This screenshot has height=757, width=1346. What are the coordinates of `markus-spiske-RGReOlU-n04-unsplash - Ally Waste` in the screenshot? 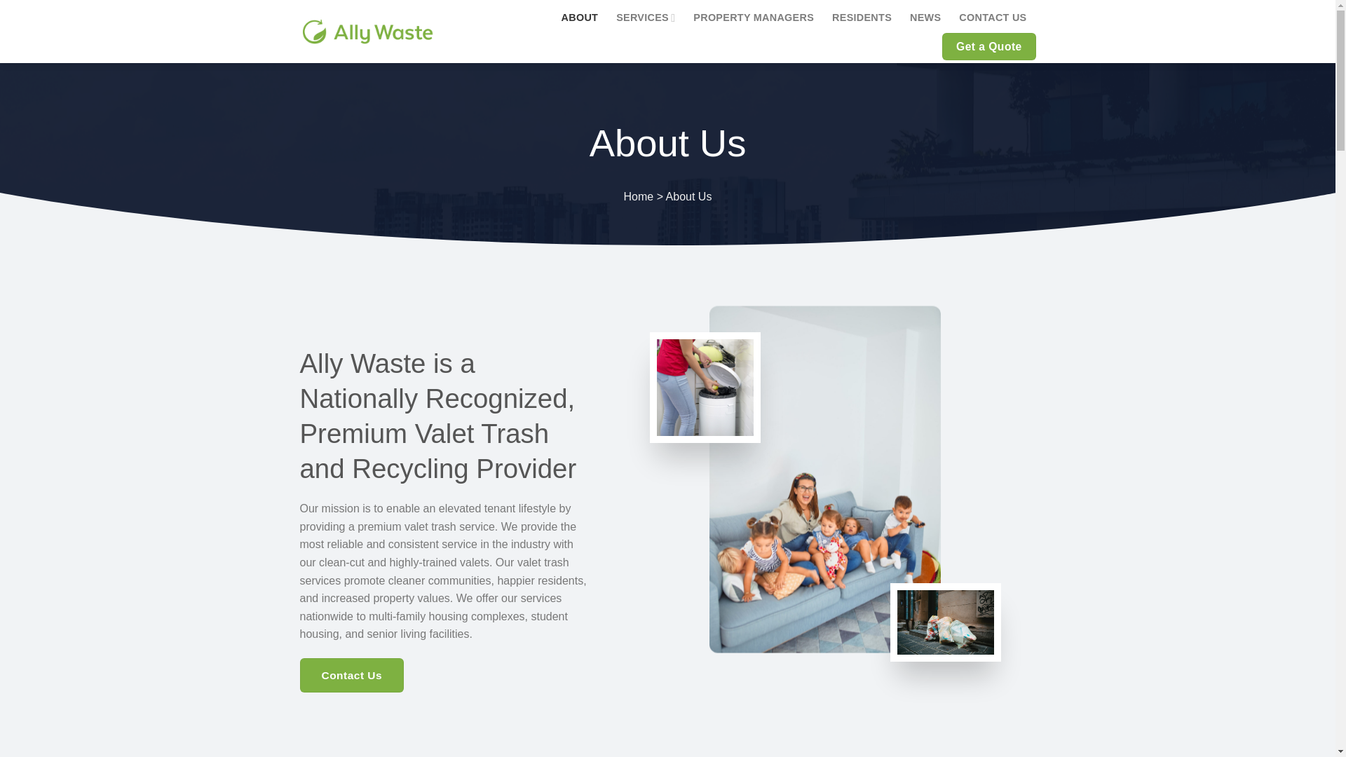 It's located at (946, 622).